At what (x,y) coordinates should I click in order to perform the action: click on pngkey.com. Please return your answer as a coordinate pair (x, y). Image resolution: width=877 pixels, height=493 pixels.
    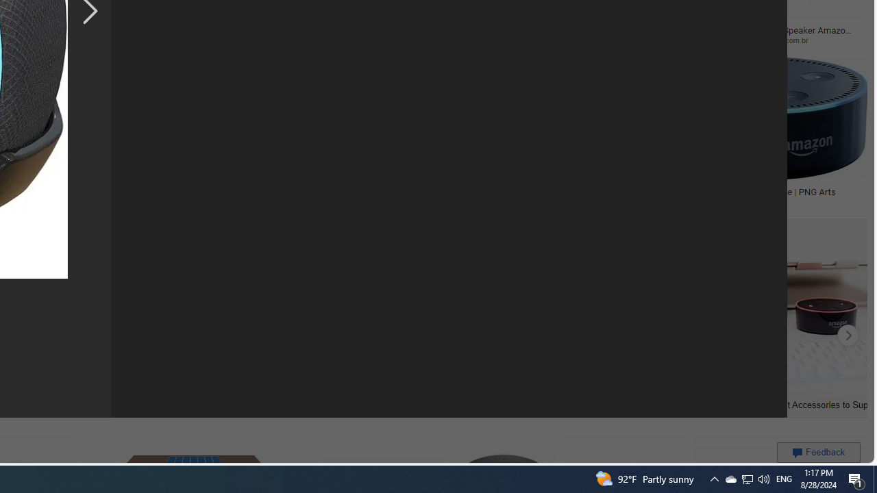
    Looking at the image, I should click on (177, 40).